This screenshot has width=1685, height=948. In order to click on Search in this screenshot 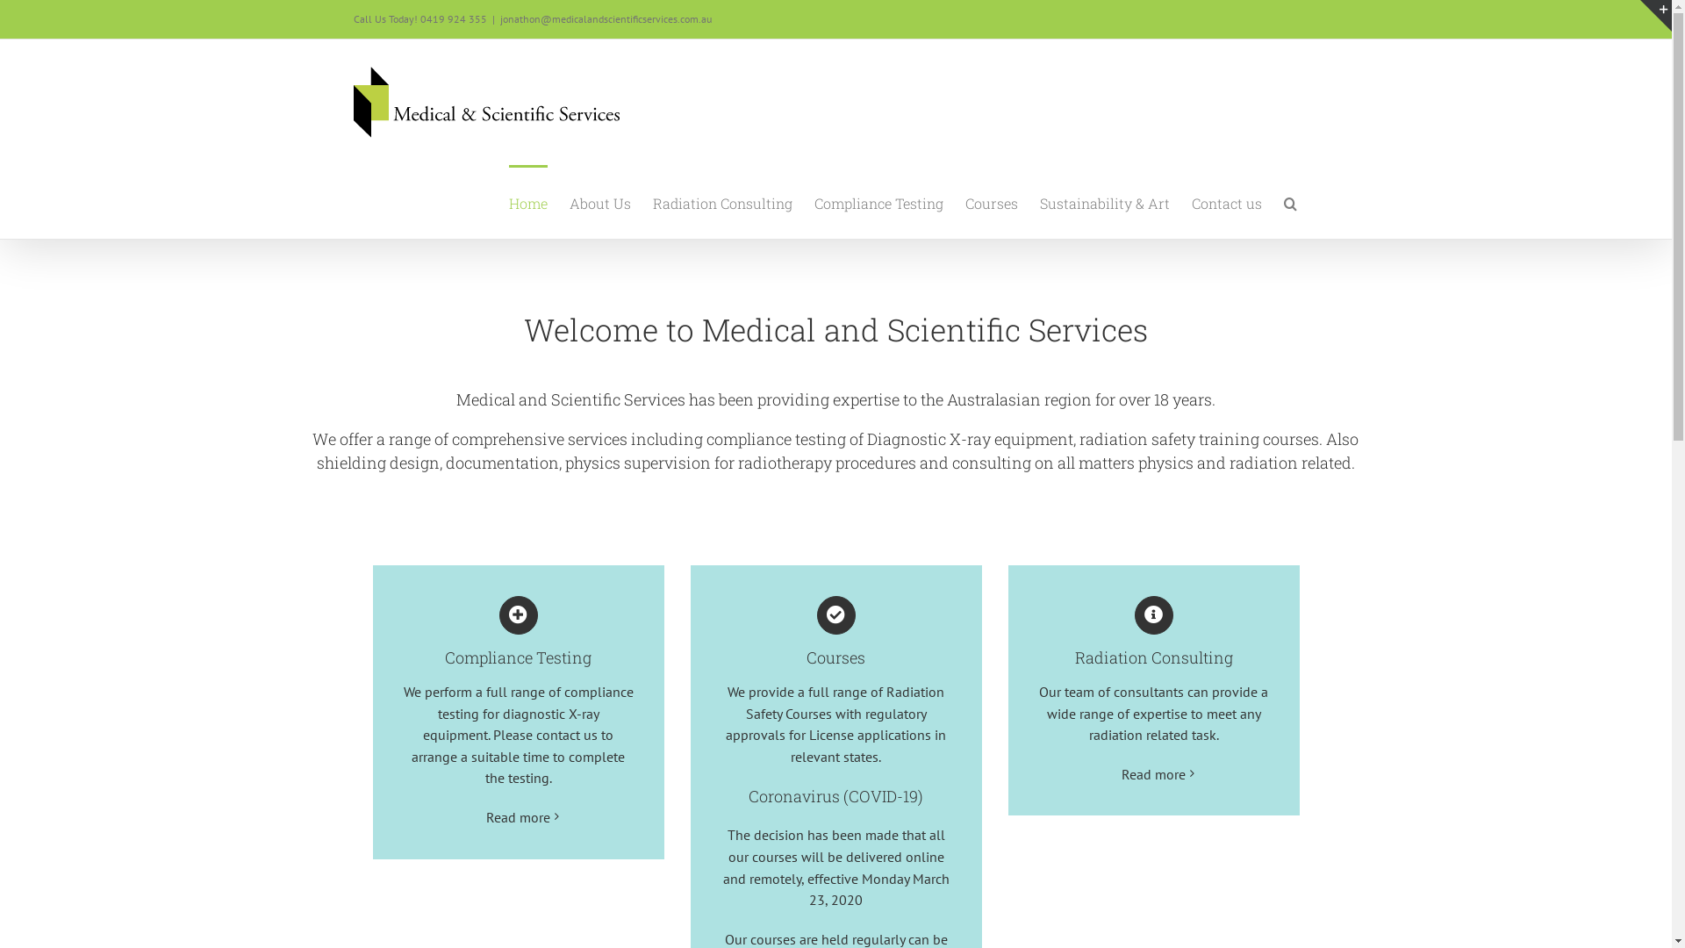, I will do `click(1290, 202)`.